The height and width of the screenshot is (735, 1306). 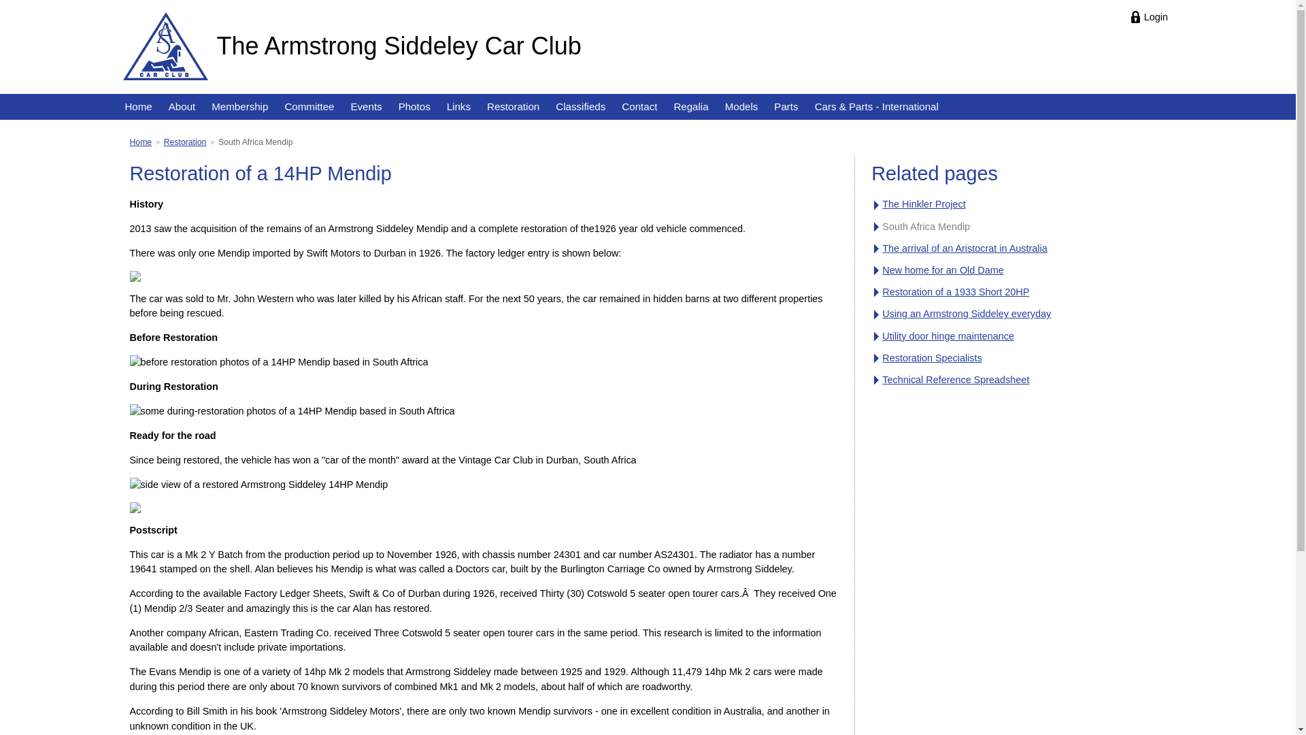 I want to click on Restoration Specialists, so click(x=932, y=358).